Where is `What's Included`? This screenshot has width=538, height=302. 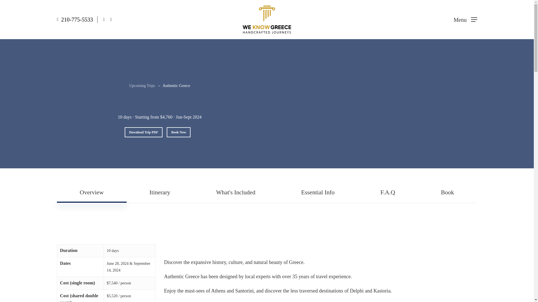
What's Included is located at coordinates (235, 192).